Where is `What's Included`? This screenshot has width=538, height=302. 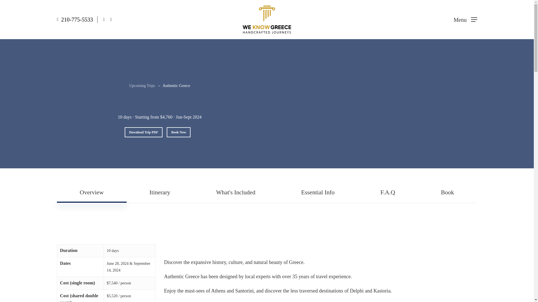
What's Included is located at coordinates (235, 192).